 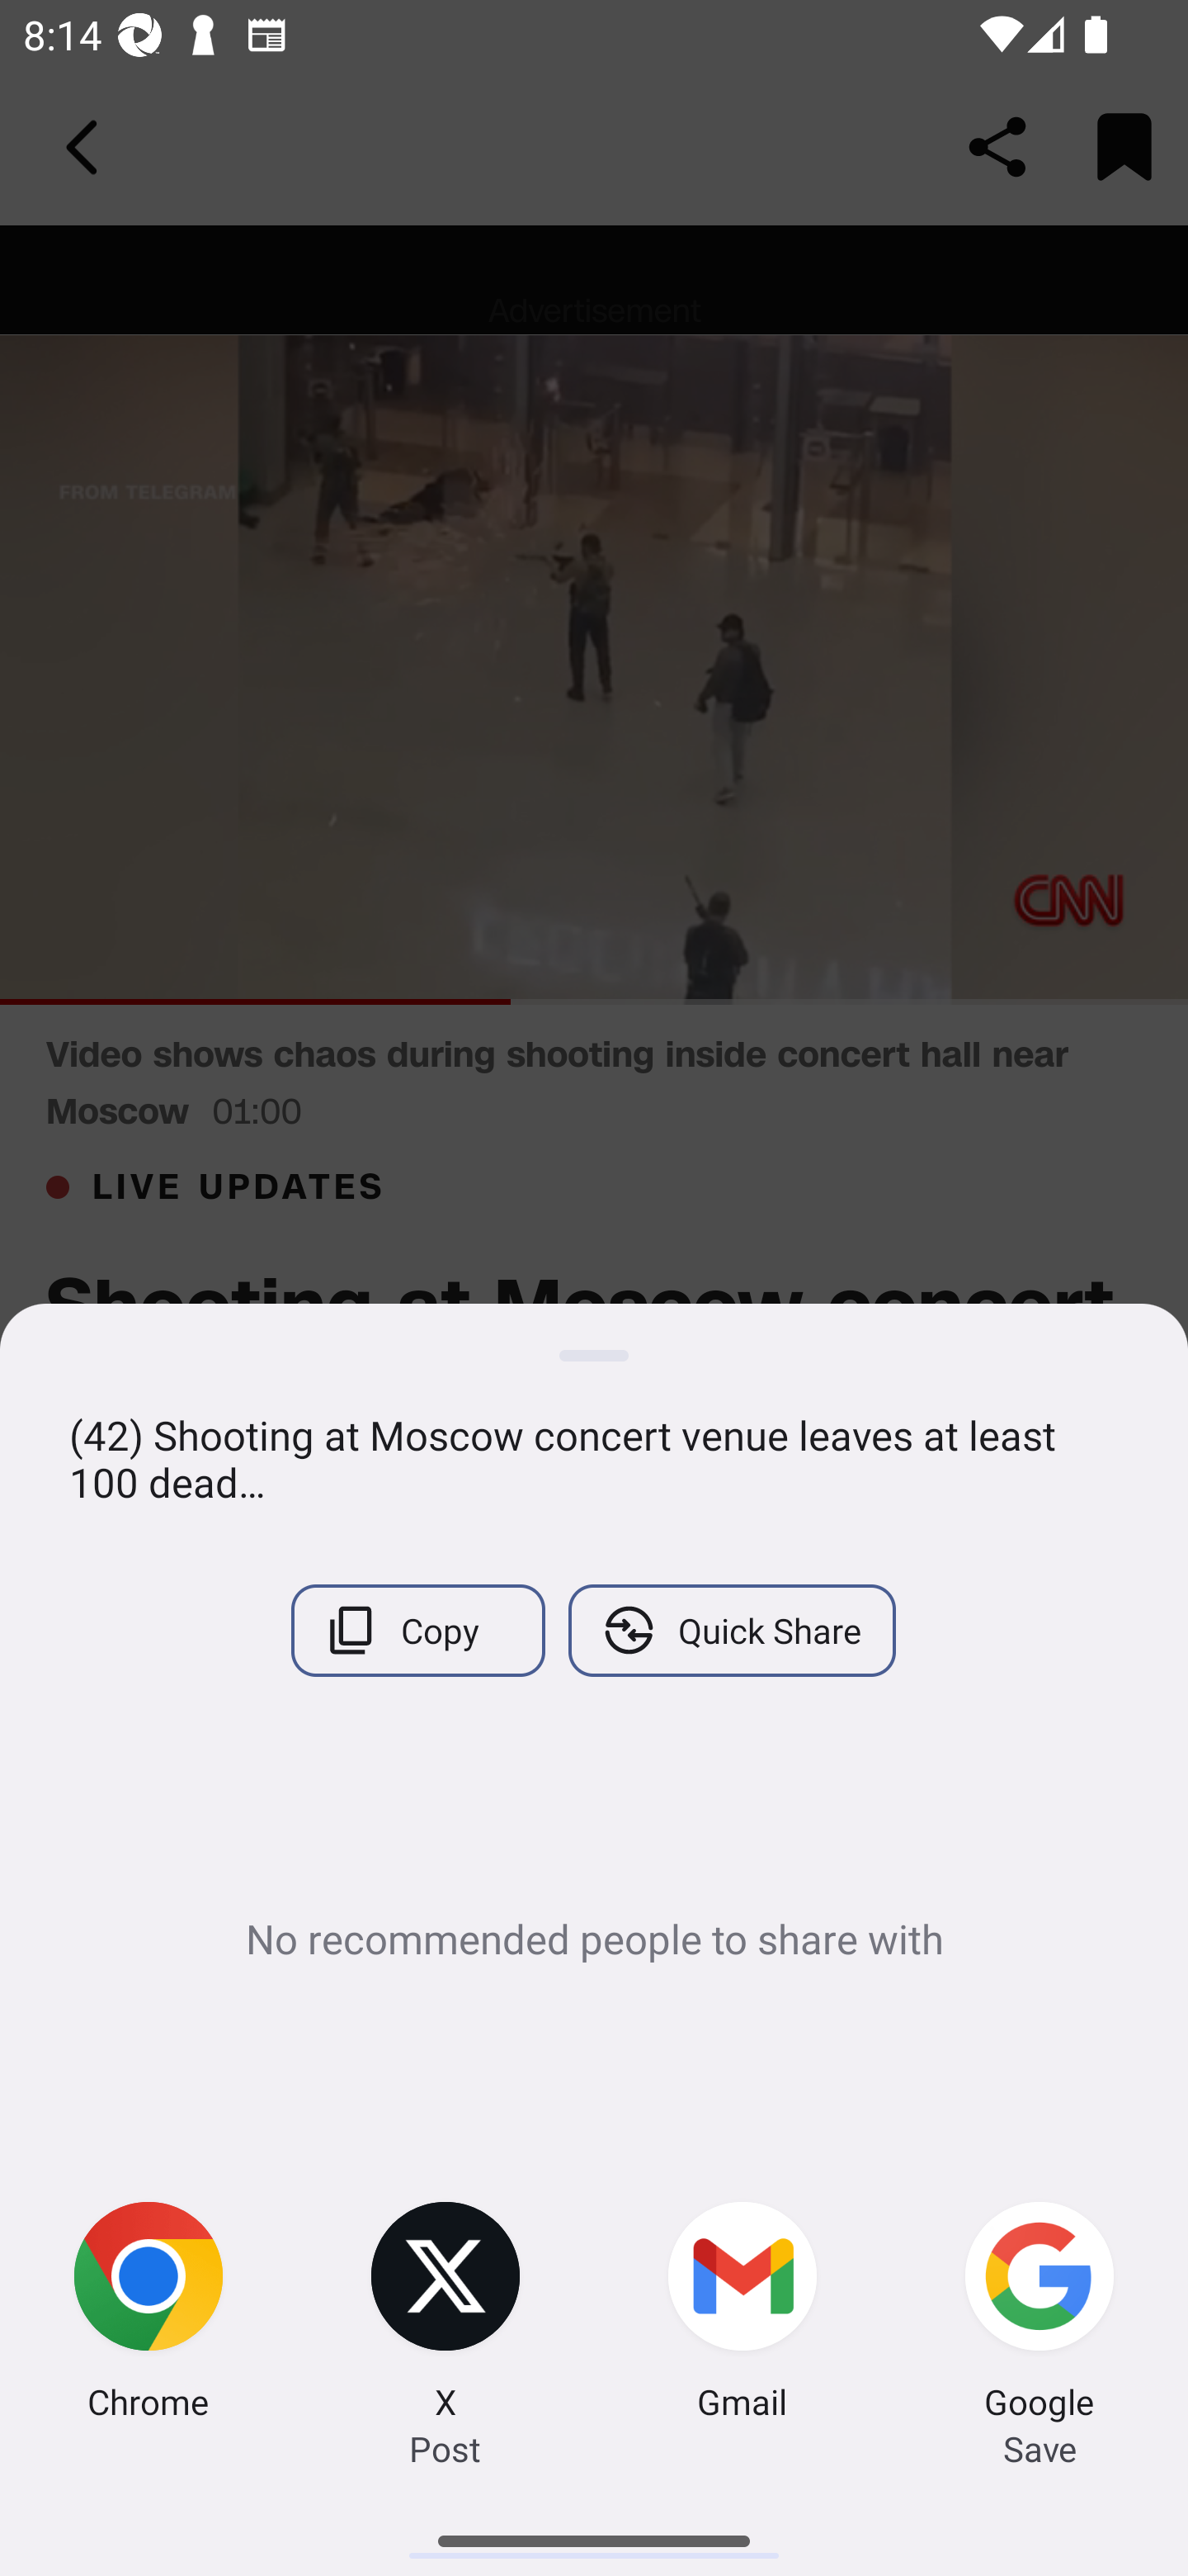 What do you see at coordinates (445, 2315) in the screenshot?
I see `X Post` at bounding box center [445, 2315].